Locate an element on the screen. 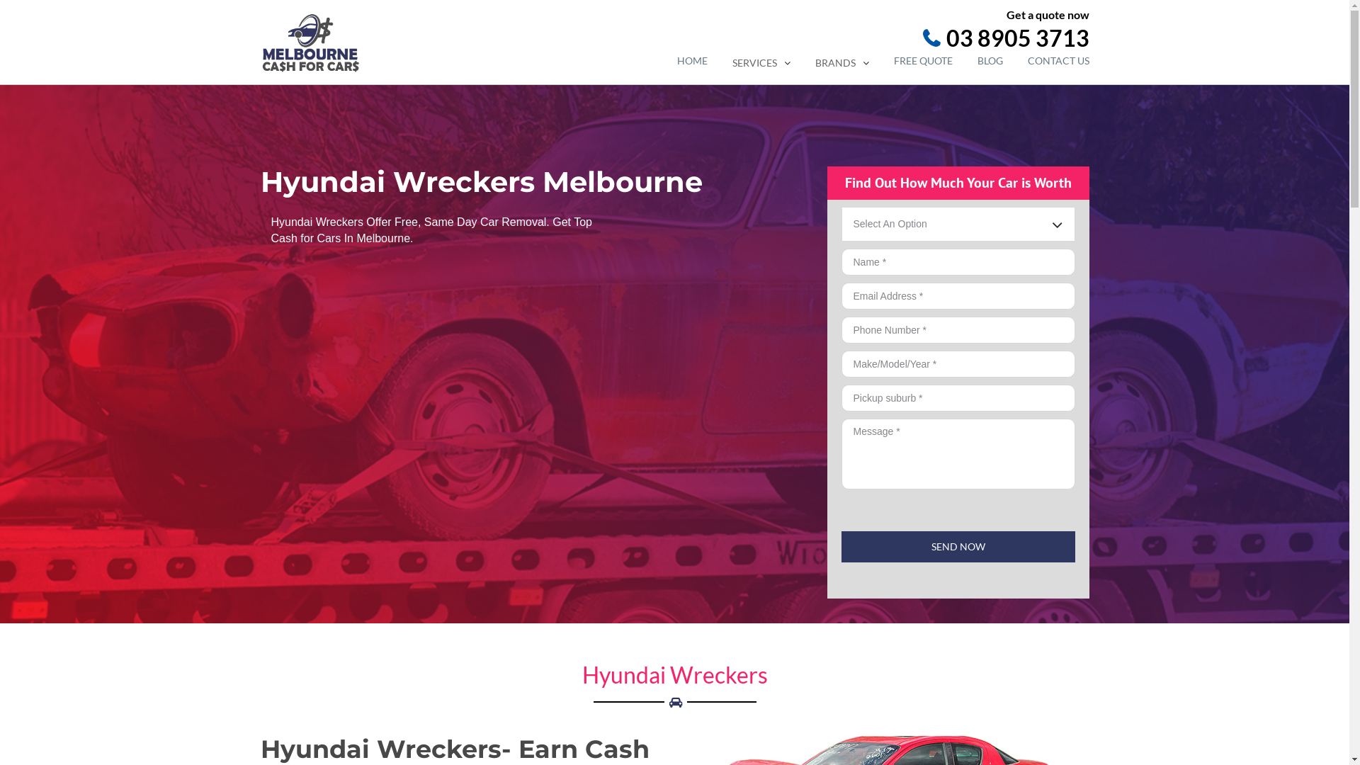  BLOG is located at coordinates (990, 61).